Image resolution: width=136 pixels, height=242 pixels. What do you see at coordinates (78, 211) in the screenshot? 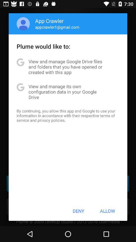
I see `click app below the by continuing you item` at bounding box center [78, 211].